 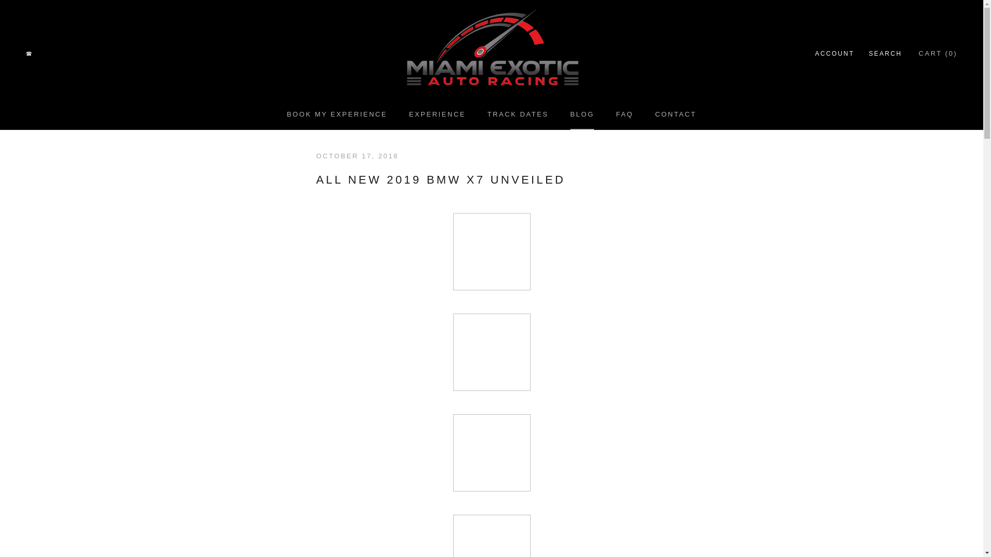 I want to click on TRACK DATES, so click(x=676, y=113).